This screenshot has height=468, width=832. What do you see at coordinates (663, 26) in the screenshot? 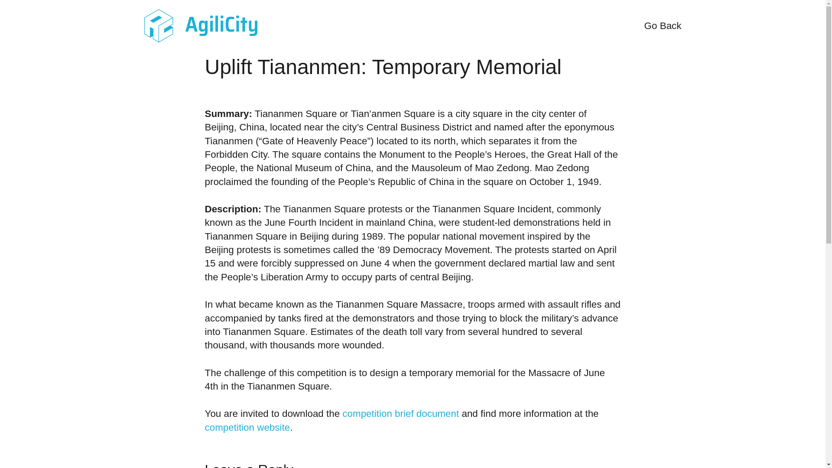
I see `Go Back` at bounding box center [663, 26].